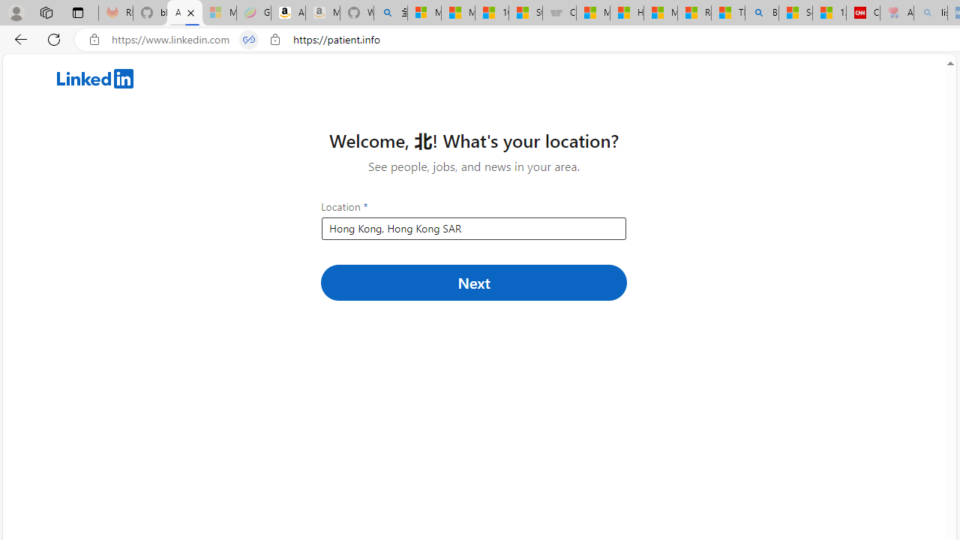  What do you see at coordinates (219, 13) in the screenshot?
I see `Microsoft-Report a Concern to Bing - Sleeping` at bounding box center [219, 13].